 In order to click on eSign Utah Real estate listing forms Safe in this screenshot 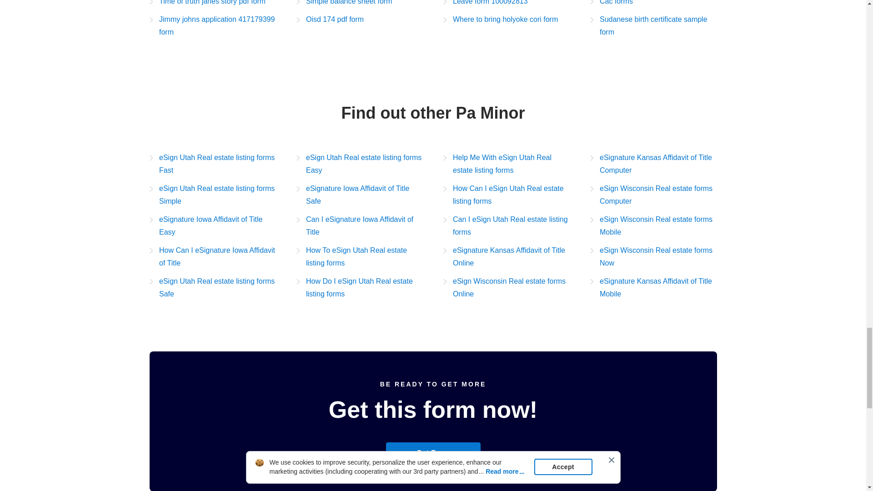, I will do `click(212, 287)`.